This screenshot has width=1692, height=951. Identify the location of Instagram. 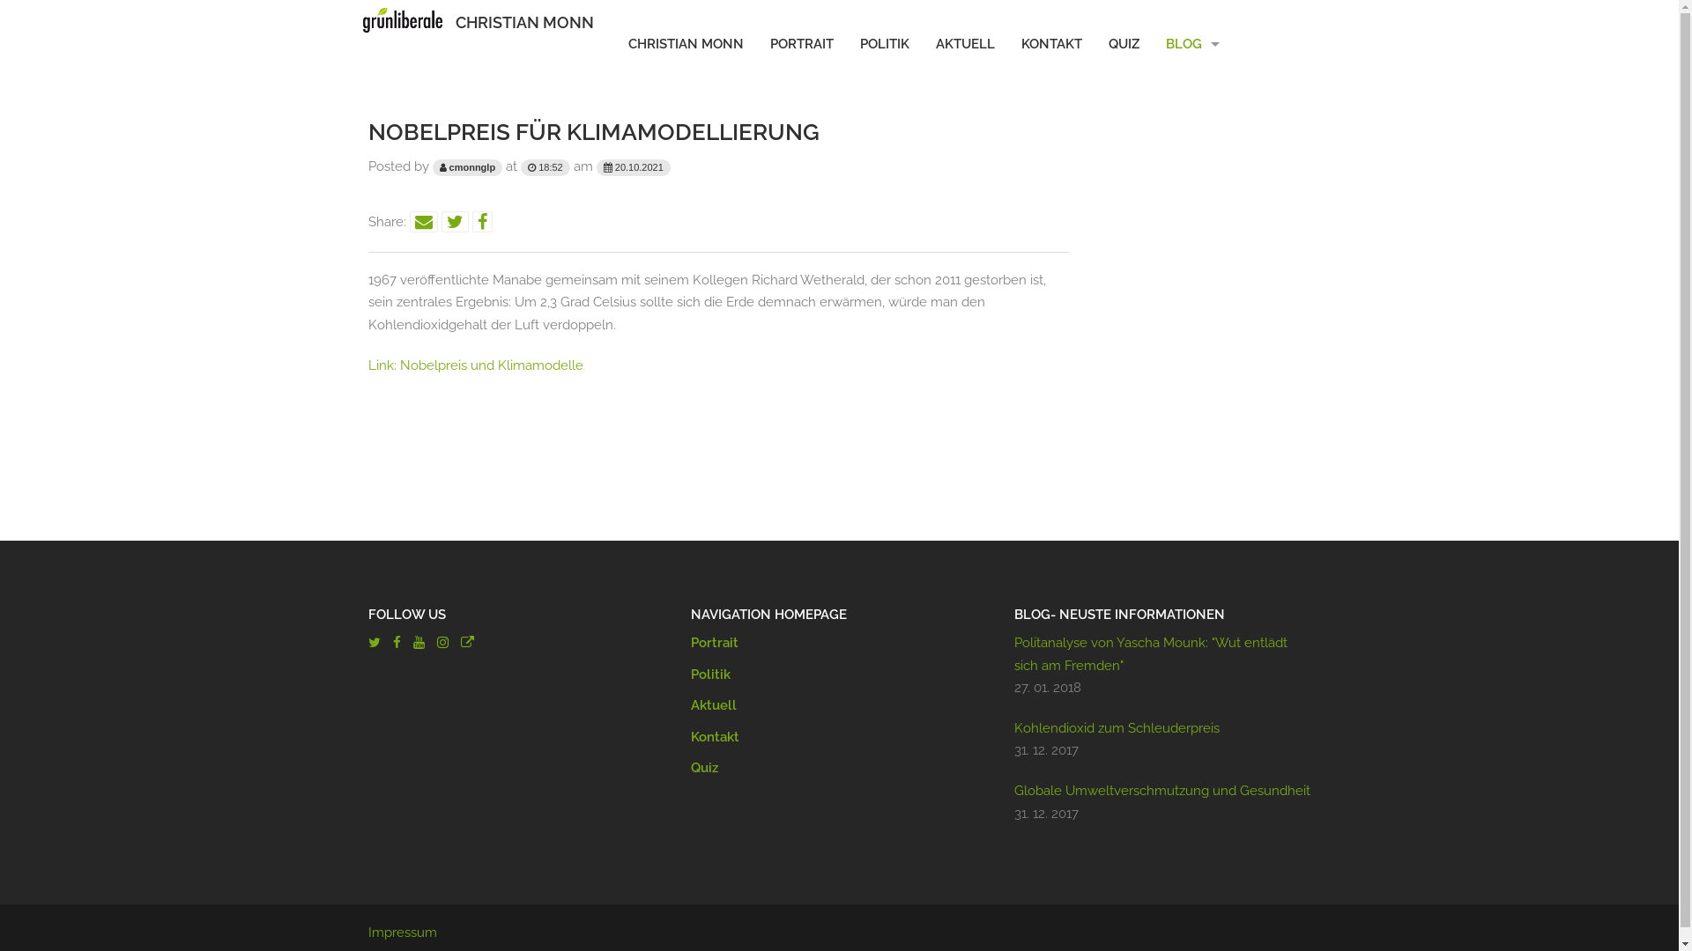
(442, 643).